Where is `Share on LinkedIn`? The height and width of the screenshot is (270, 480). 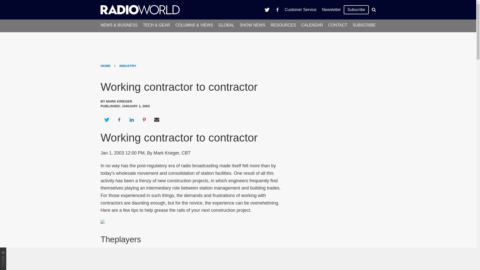 Share on LinkedIn is located at coordinates (131, 119).